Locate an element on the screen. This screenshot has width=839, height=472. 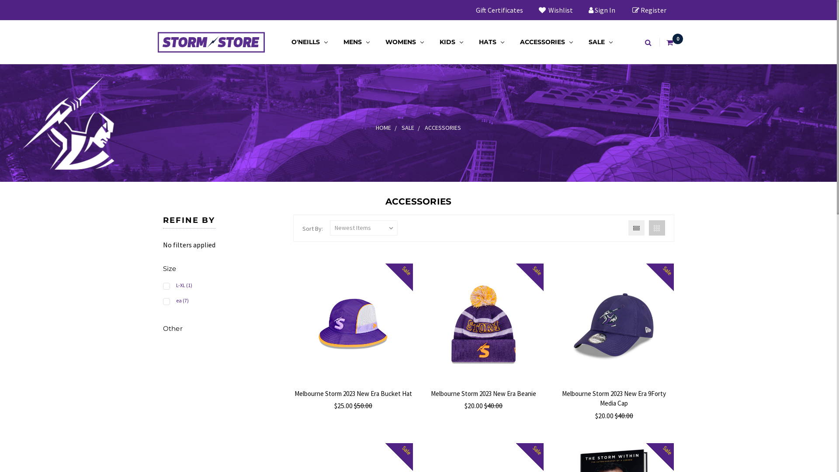
ACCESSORIES is located at coordinates (546, 42).